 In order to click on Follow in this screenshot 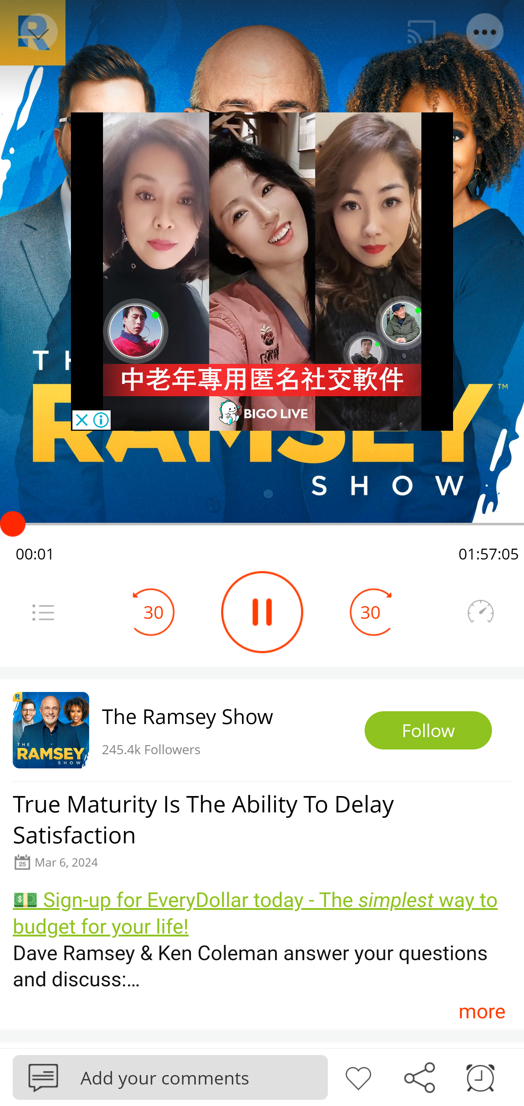, I will do `click(428, 731)`.